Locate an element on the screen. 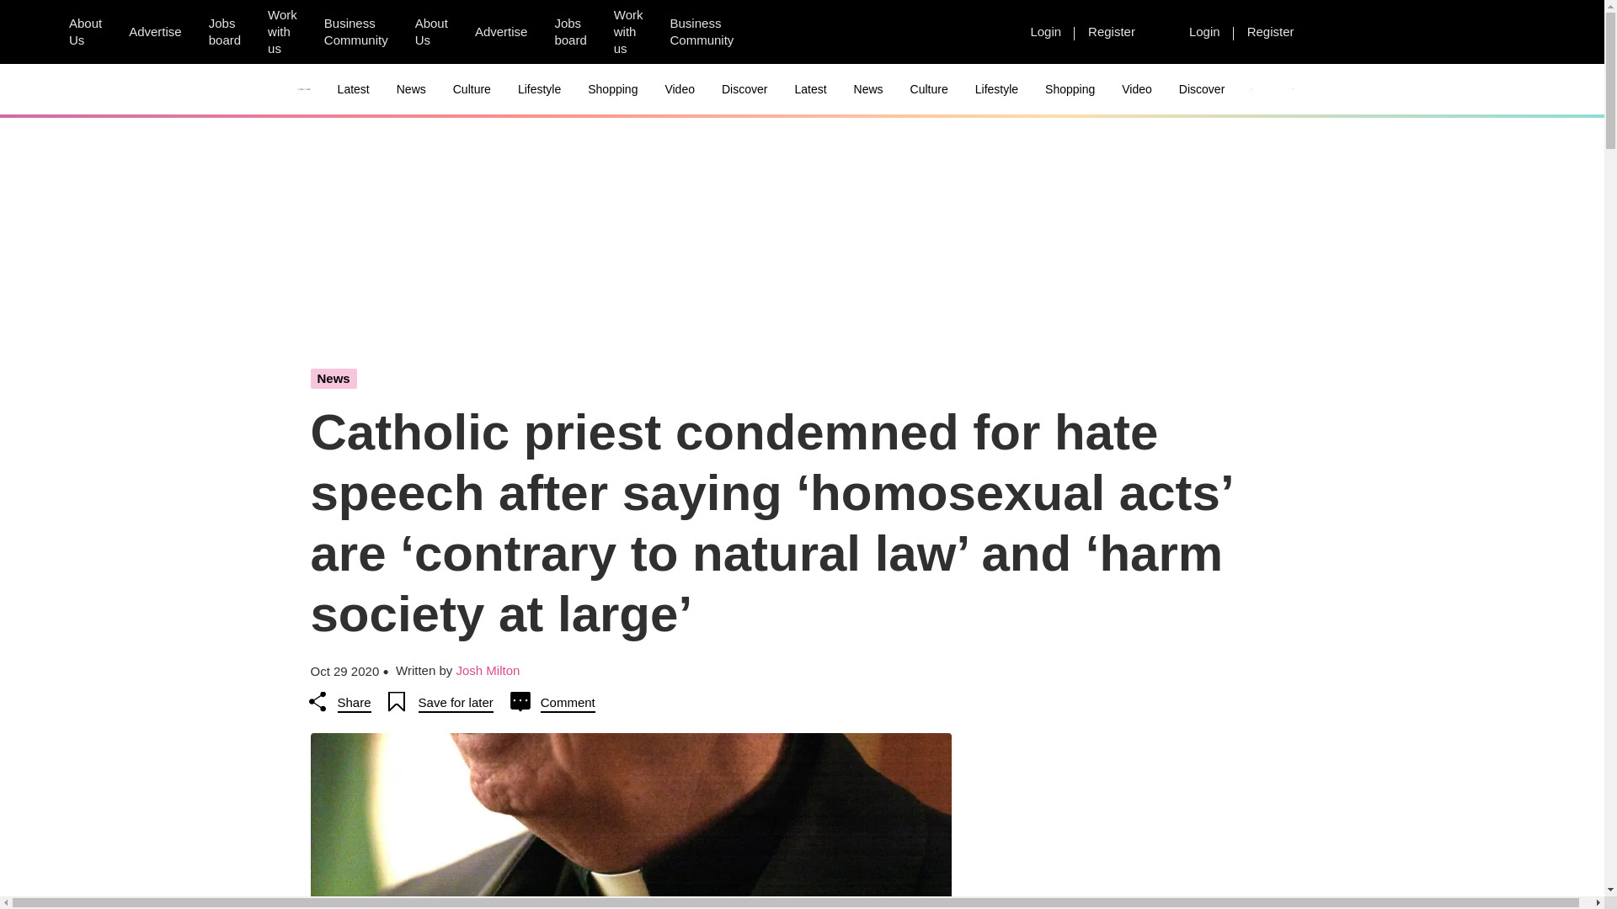 Image resolution: width=1617 pixels, height=909 pixels. Work with us is located at coordinates (281, 32).